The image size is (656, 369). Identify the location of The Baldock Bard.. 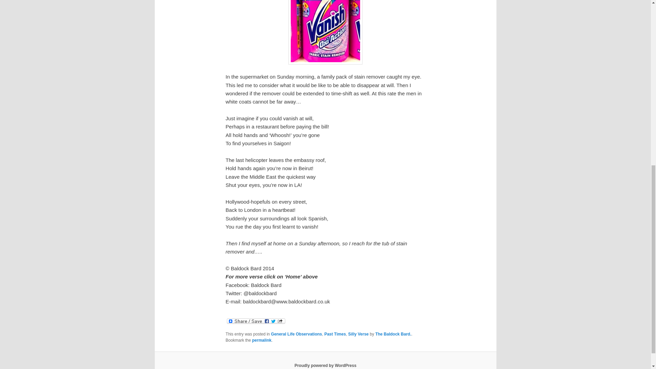
(393, 334).